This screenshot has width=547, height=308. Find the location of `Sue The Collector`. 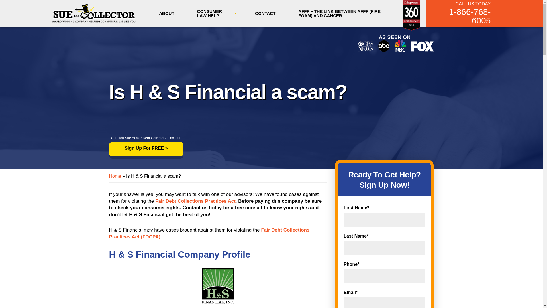

Sue The Collector is located at coordinates (94, 13).